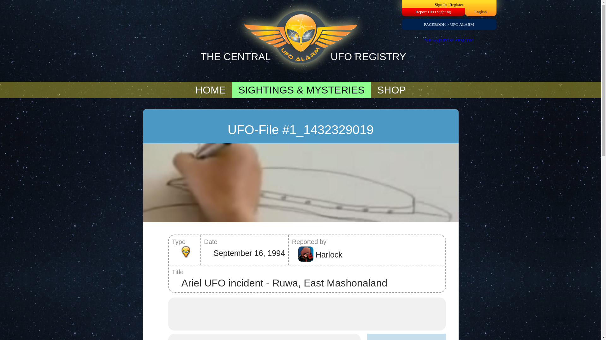 Image resolution: width=606 pixels, height=340 pixels. Describe the element at coordinates (481, 12) in the screenshot. I see `English` at that location.